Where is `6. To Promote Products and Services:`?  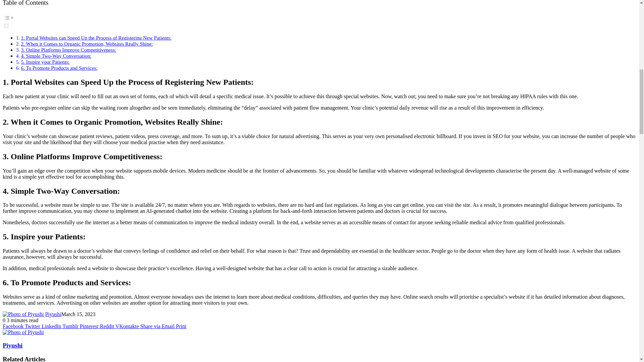 6. To Promote Products and Services: is located at coordinates (59, 68).